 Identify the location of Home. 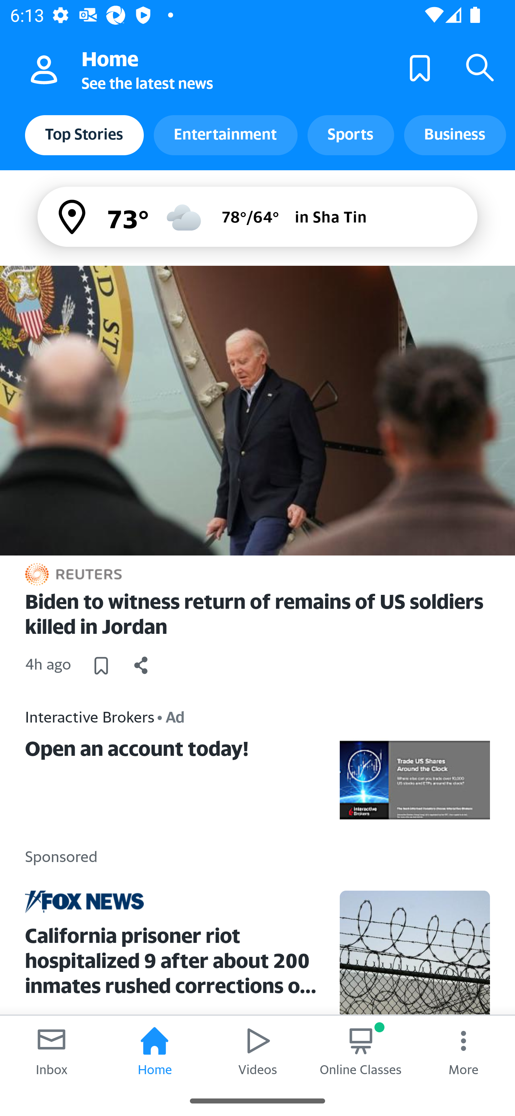
(154, 1051).